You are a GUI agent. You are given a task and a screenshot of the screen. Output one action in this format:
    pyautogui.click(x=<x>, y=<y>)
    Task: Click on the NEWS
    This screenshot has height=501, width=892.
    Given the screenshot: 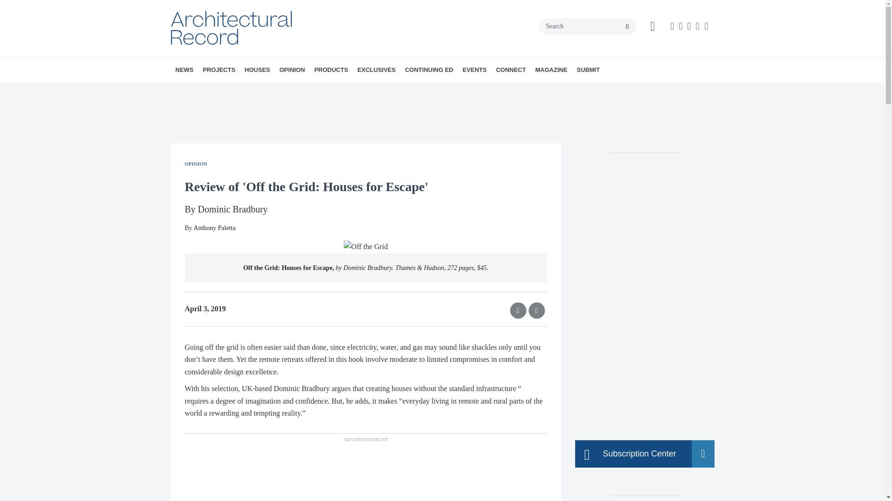 What is the action you would take?
    pyautogui.click(x=184, y=70)
    